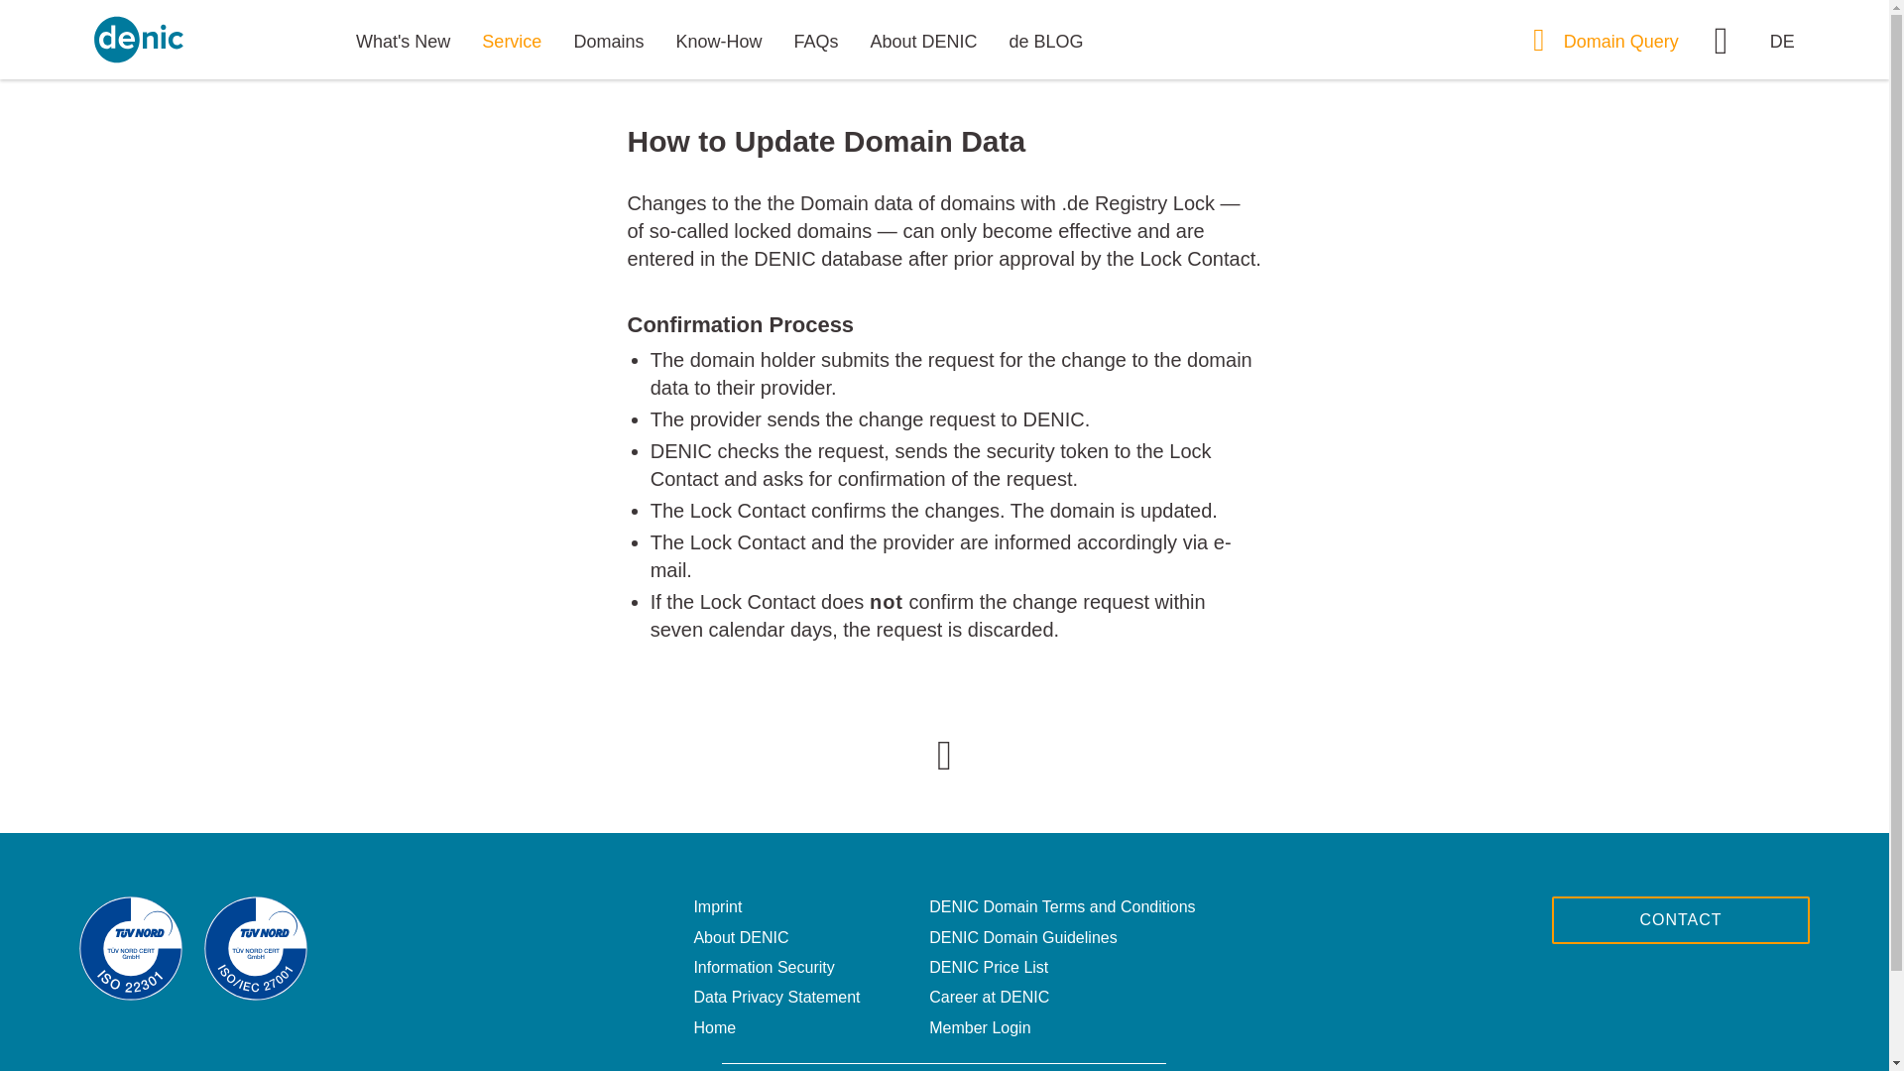 The width and height of the screenshot is (1904, 1071). Describe the element at coordinates (403, 42) in the screenshot. I see `What's New` at that location.